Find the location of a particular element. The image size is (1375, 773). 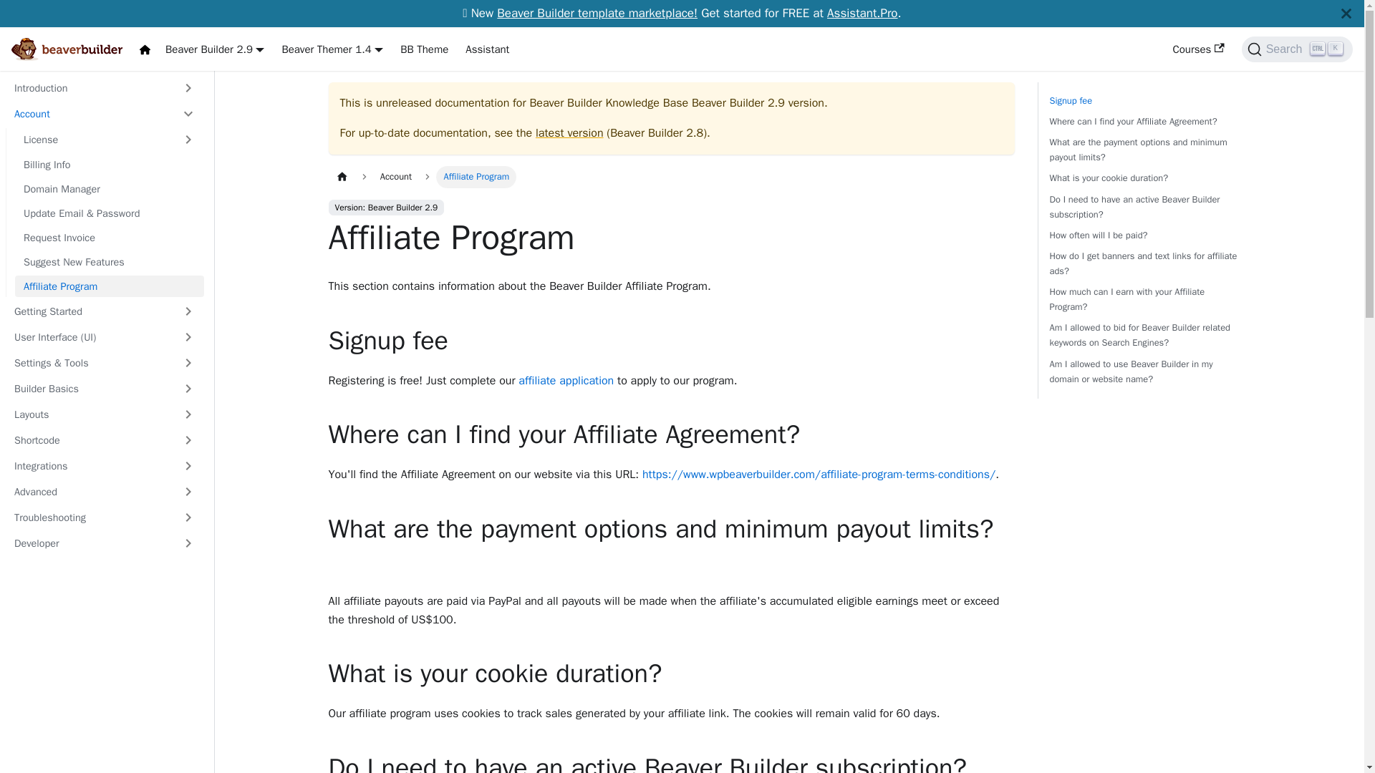

Beaver Builder template marketplace! is located at coordinates (597, 13).